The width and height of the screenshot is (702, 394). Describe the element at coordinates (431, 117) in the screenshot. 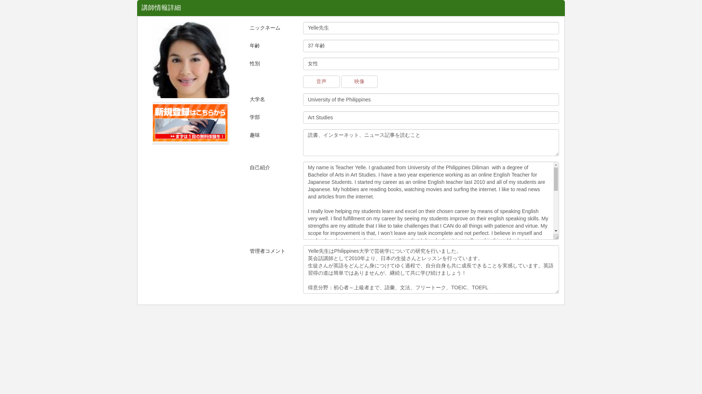

I see `Art Studies` at that location.